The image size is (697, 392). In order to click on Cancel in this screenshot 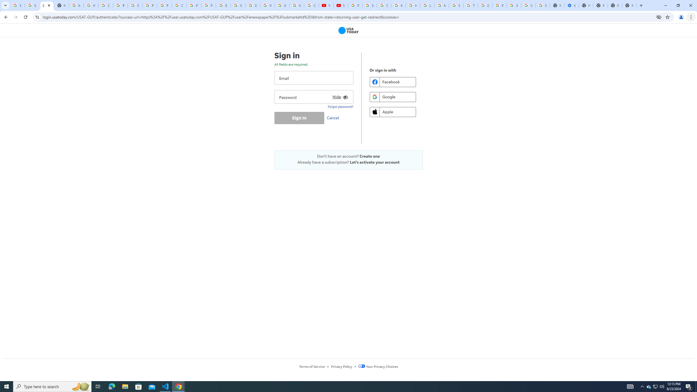, I will do `click(334, 118)`.